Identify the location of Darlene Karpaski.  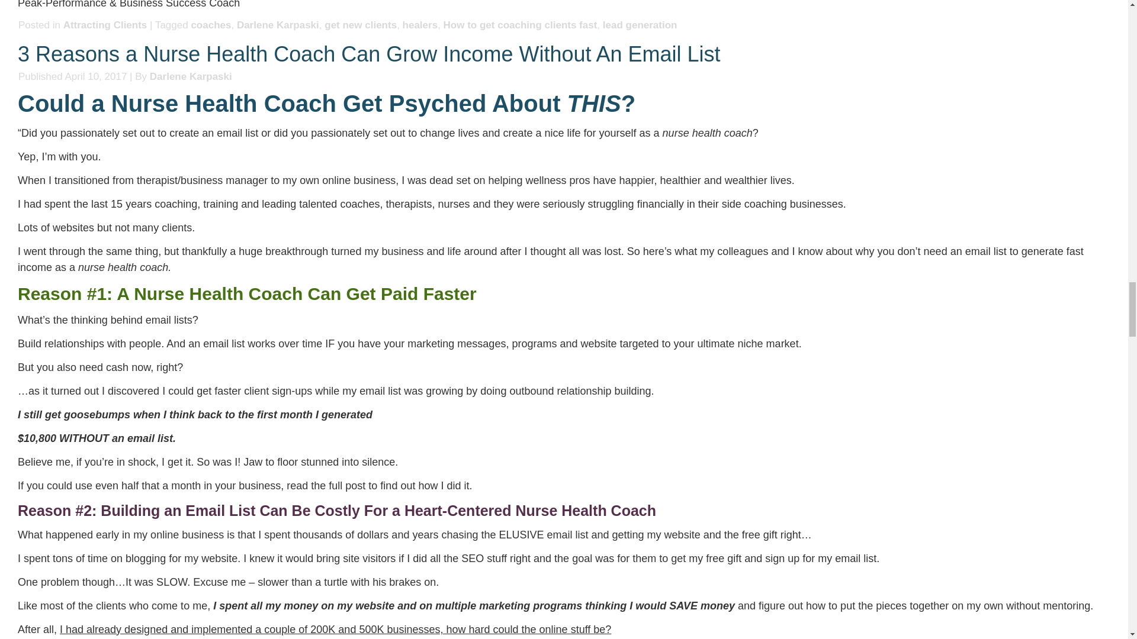
(278, 25).